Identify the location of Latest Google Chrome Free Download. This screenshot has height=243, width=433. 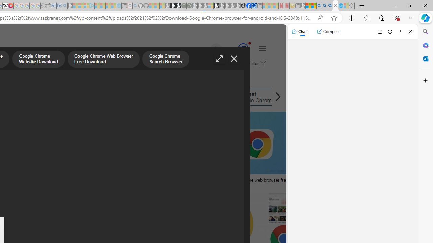
(109, 97).